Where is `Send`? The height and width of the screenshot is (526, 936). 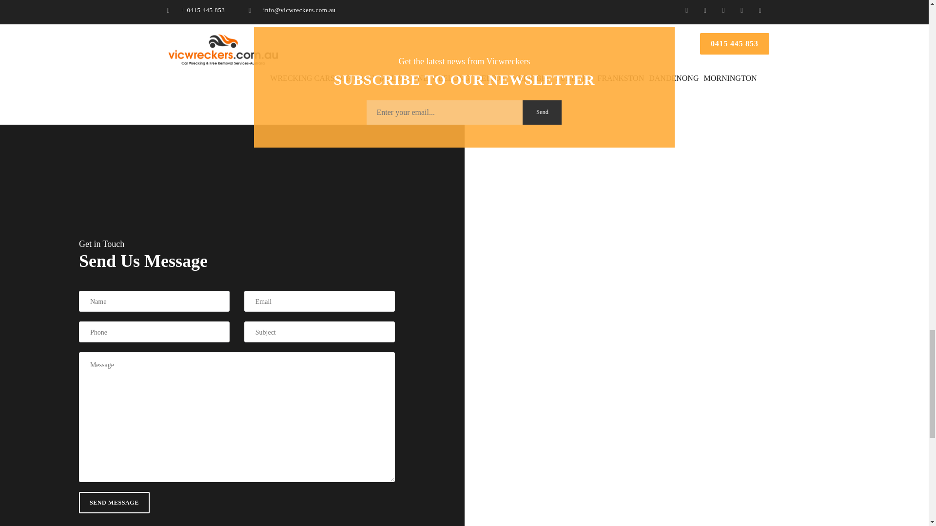 Send is located at coordinates (542, 112).